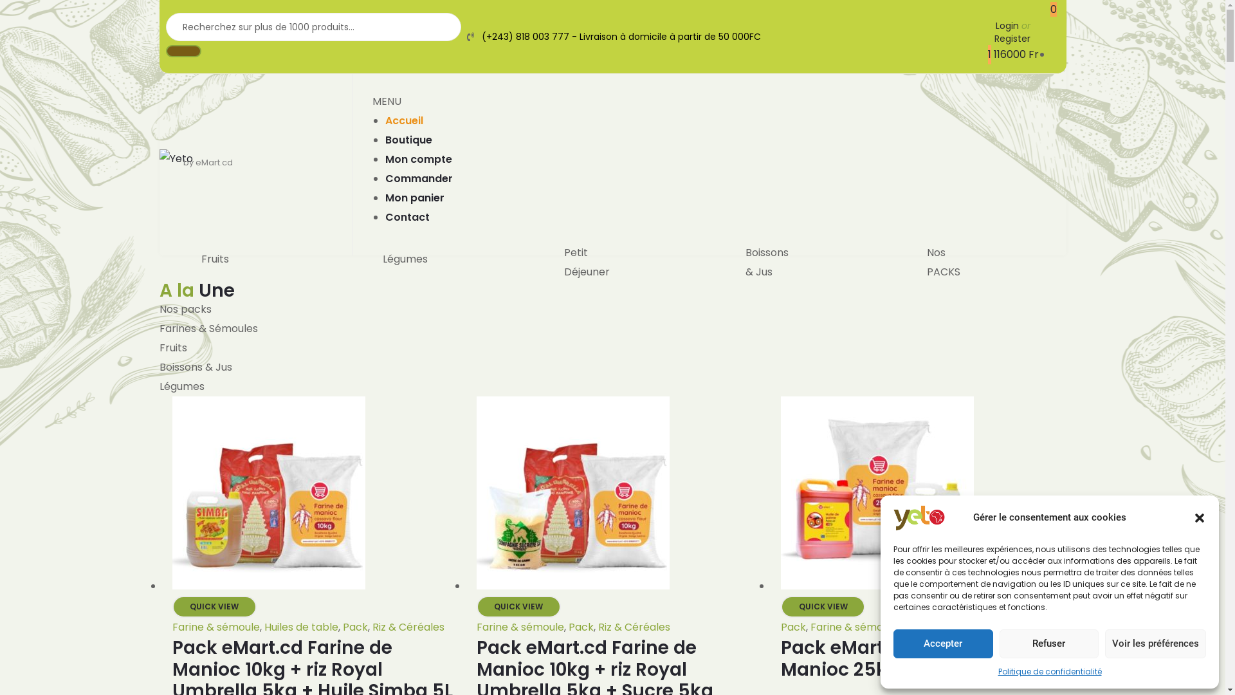  Describe the element at coordinates (518, 607) in the screenshot. I see `QUICK VIEW` at that location.